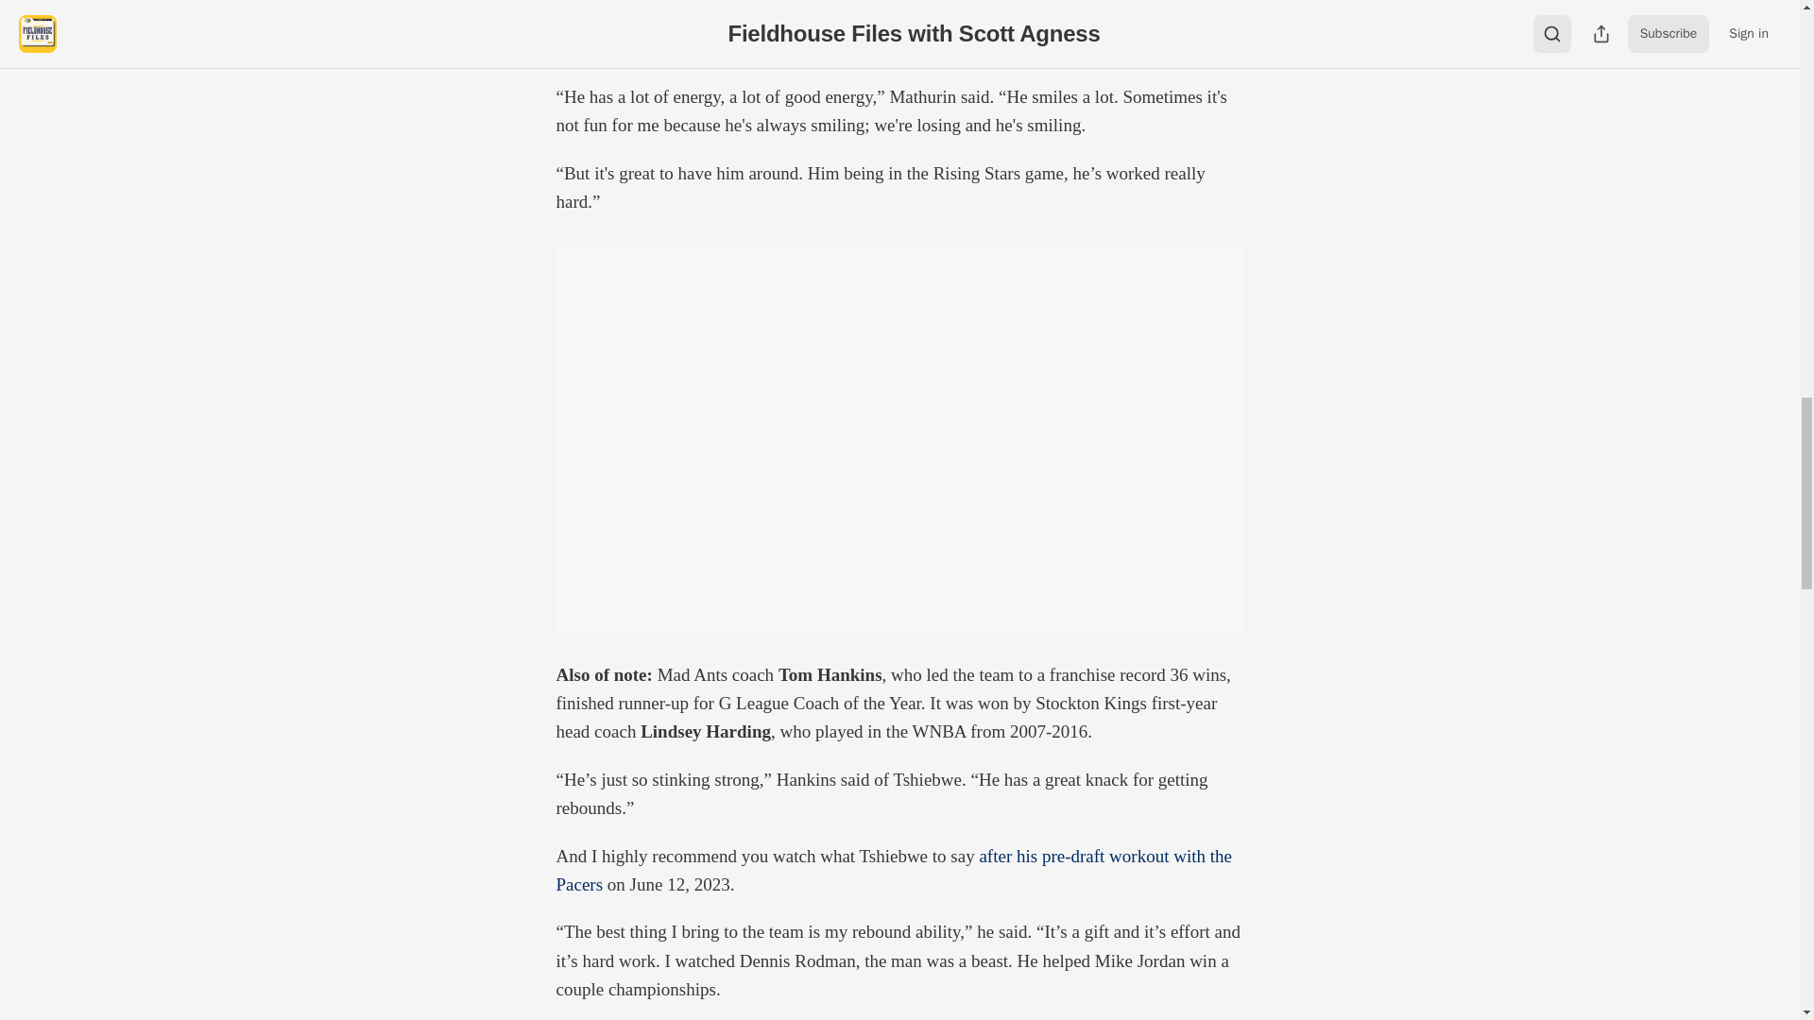 The height and width of the screenshot is (1020, 1814). I want to click on after his pre-draft workout with the Pacers, so click(893, 871).